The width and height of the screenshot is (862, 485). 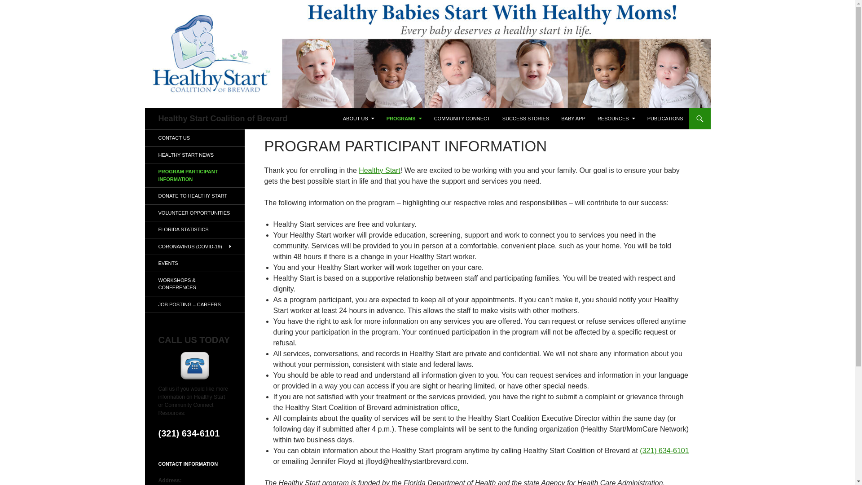 What do you see at coordinates (194, 175) in the screenshot?
I see `PROGRAM PARTICIPANT INFORMATION` at bounding box center [194, 175].